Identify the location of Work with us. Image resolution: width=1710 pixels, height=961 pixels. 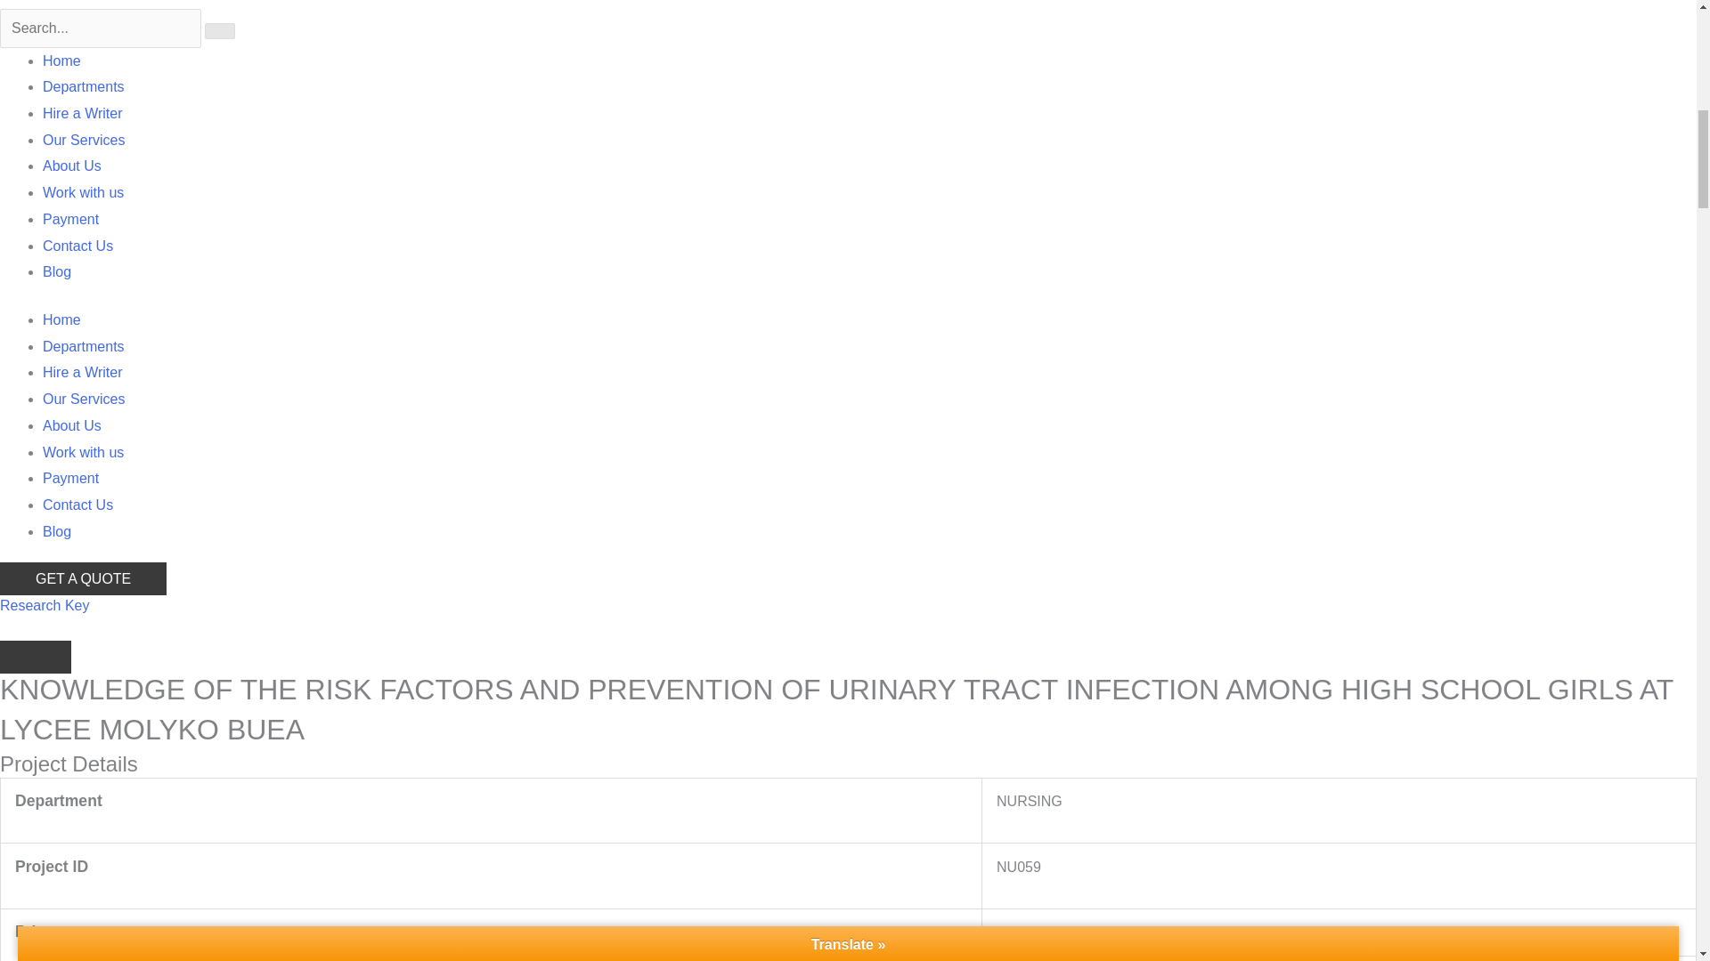
(83, 192).